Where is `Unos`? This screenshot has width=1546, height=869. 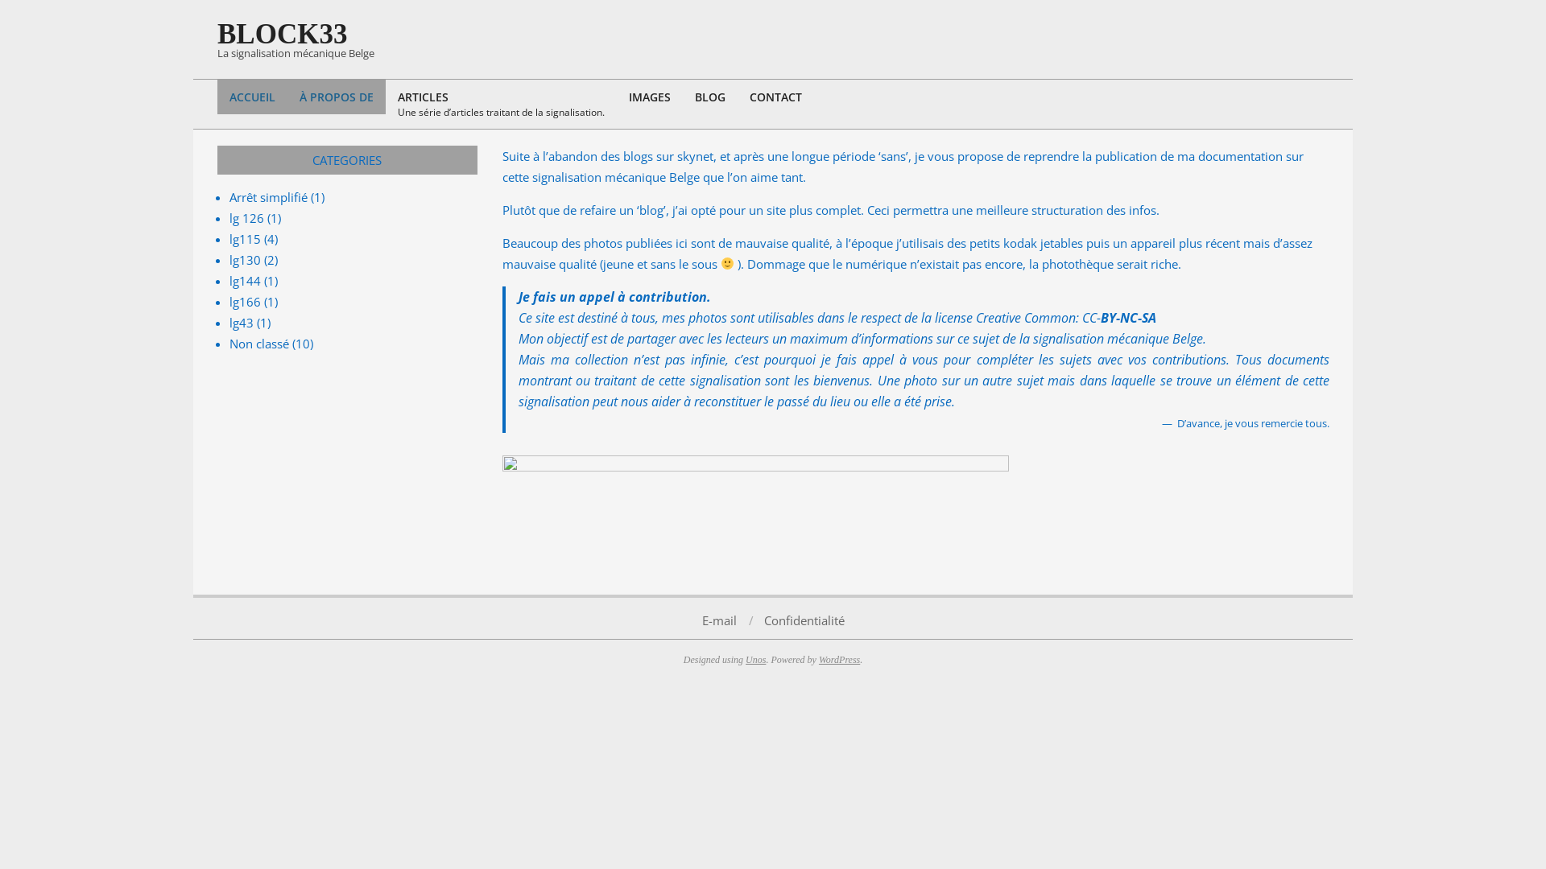 Unos is located at coordinates (755, 659).